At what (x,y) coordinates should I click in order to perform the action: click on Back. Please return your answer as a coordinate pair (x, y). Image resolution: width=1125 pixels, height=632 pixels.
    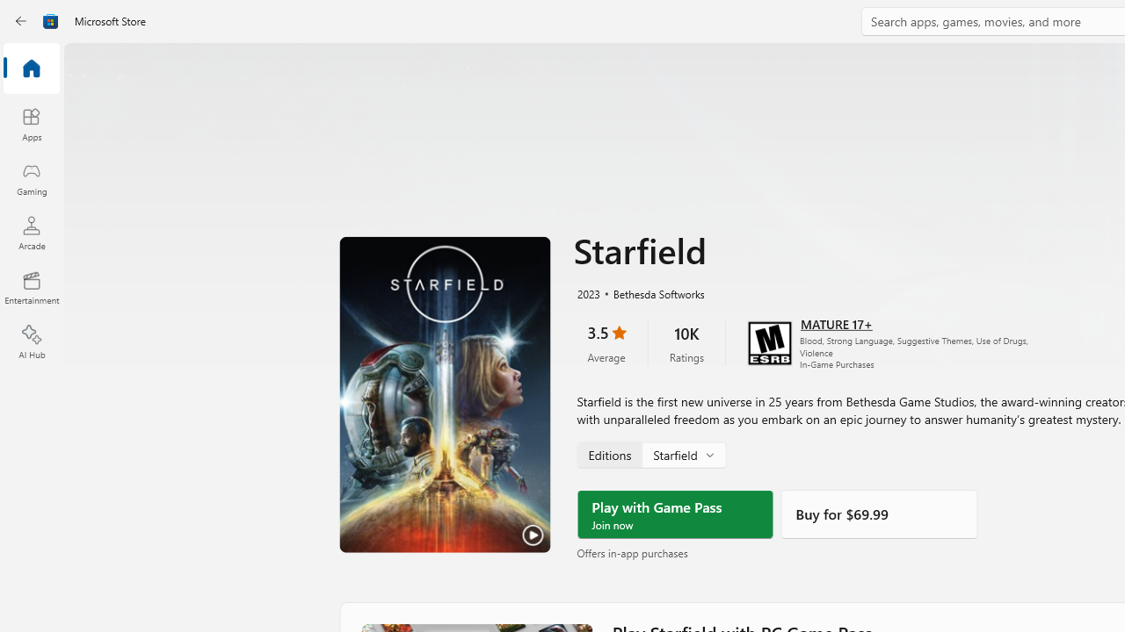
    Looking at the image, I should click on (21, 21).